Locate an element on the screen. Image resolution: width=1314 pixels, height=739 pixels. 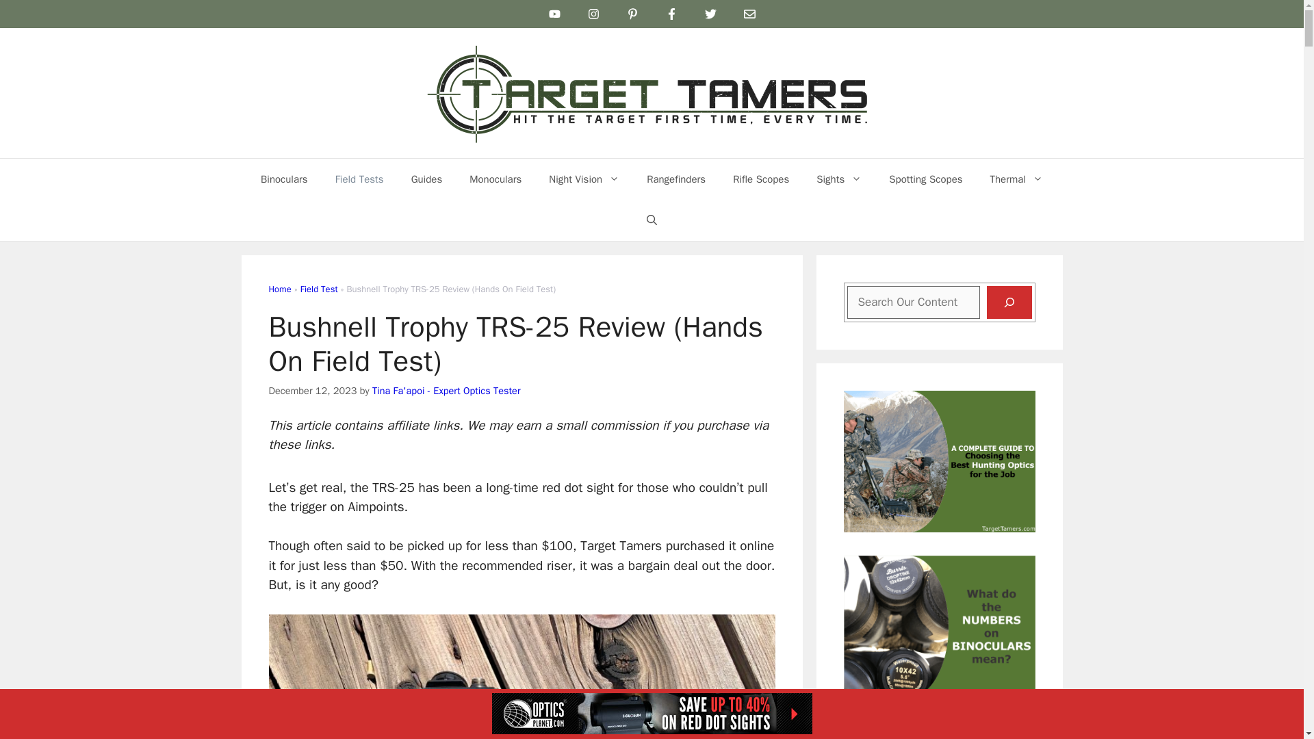
View all posts by Tina Fa'apoi - Expert Optics Tester is located at coordinates (446, 390).